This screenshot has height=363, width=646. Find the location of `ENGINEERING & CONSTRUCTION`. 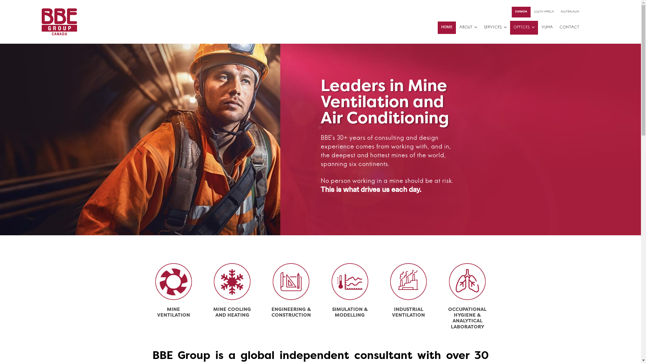

ENGINEERING & CONSTRUCTION is located at coordinates (291, 312).